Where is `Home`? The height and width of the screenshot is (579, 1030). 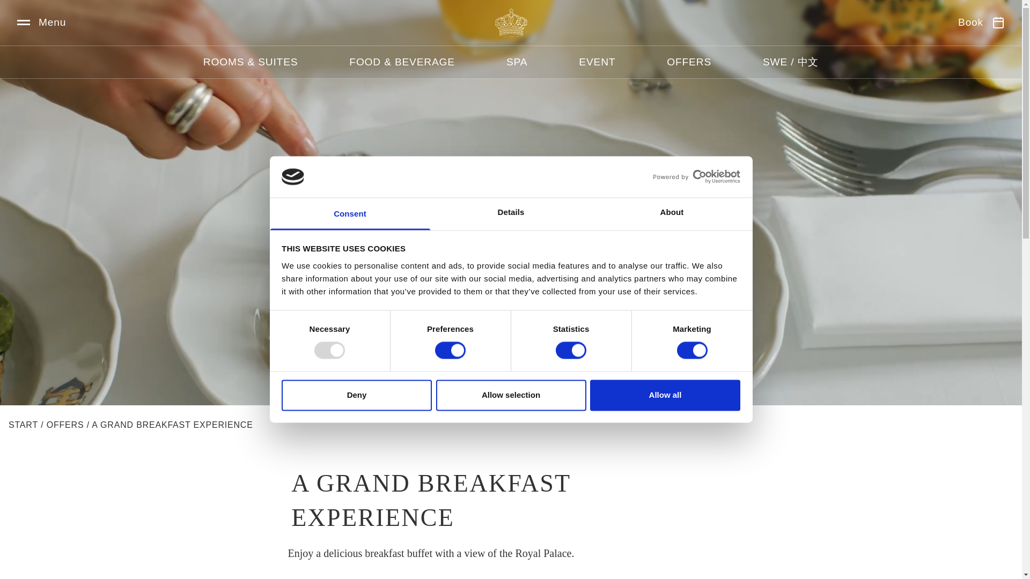 Home is located at coordinates (510, 23).